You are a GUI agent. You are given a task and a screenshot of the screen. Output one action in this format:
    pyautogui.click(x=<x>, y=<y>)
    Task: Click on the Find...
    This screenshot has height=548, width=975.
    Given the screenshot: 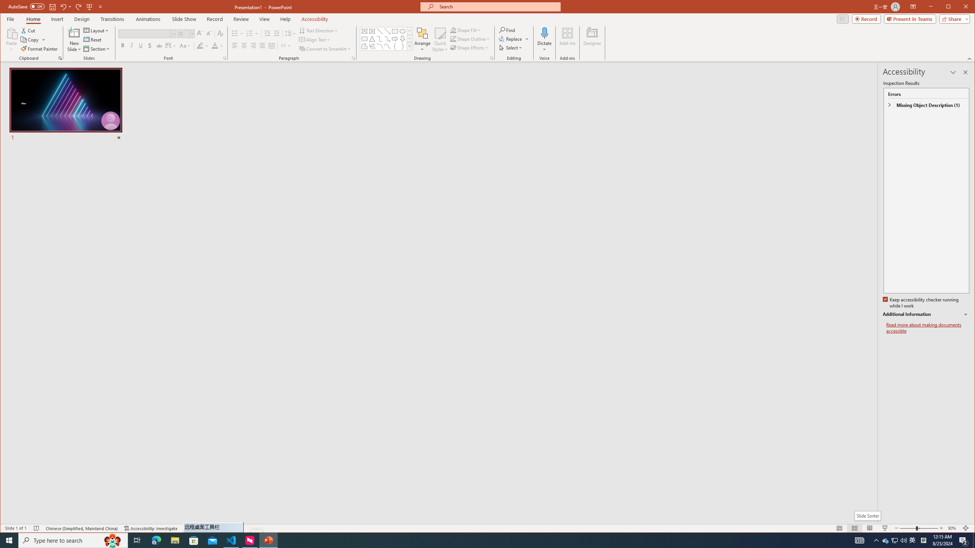 What is the action you would take?
    pyautogui.click(x=508, y=30)
    